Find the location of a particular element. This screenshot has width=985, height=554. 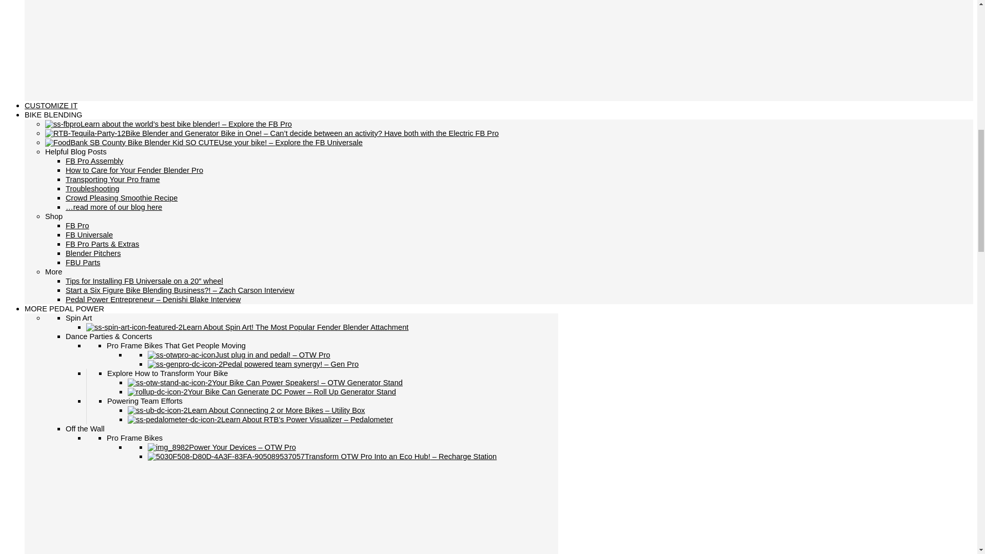

CUSTOMIZE IT is located at coordinates (51, 105).